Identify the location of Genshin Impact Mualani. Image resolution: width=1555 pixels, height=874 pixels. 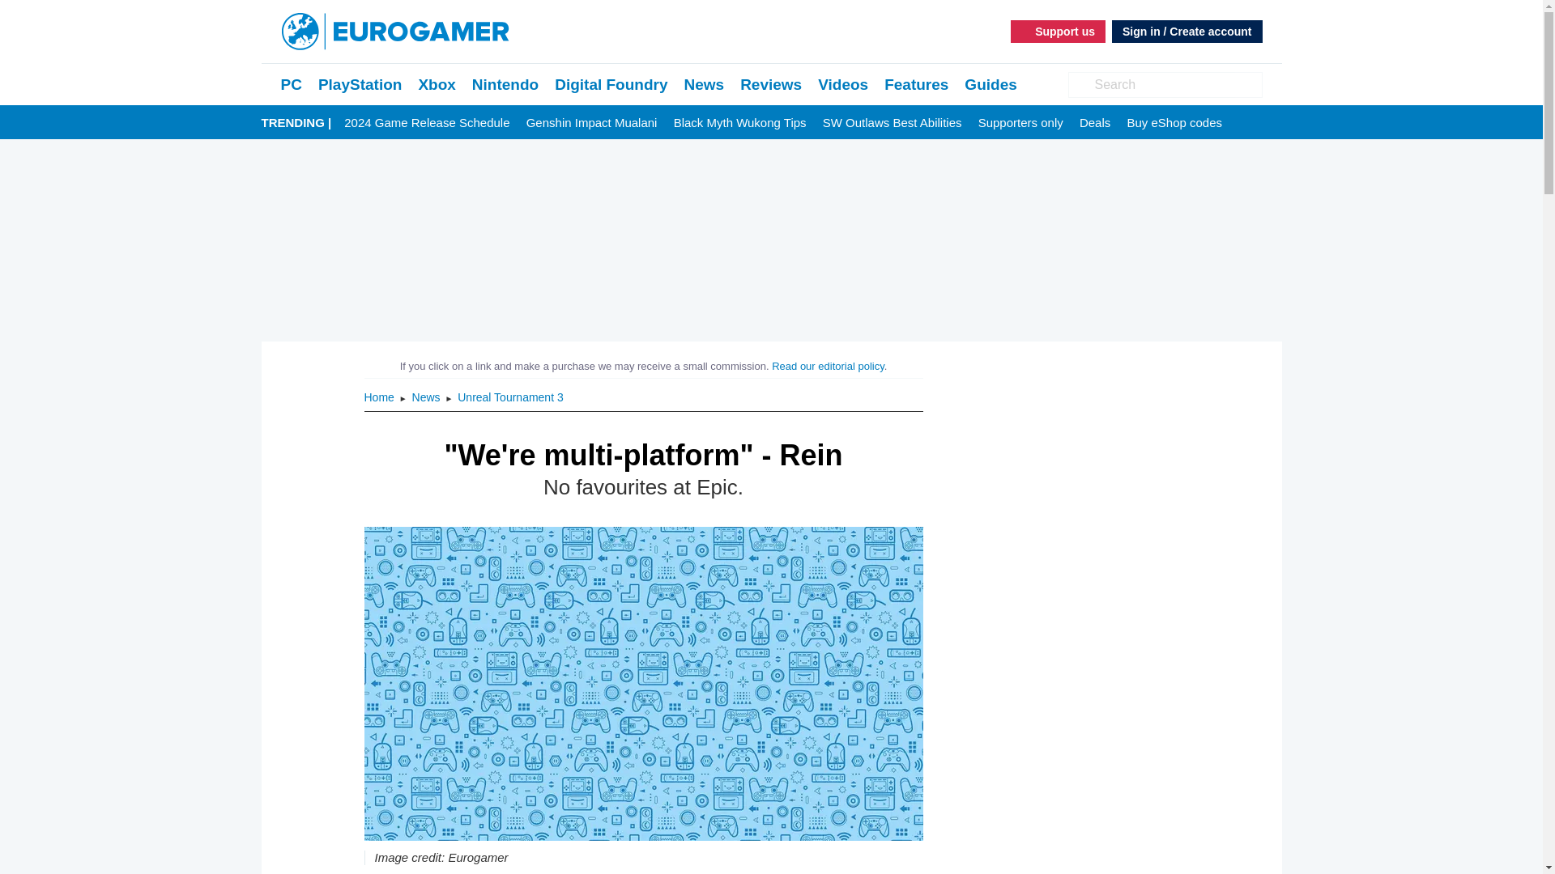
(592, 123).